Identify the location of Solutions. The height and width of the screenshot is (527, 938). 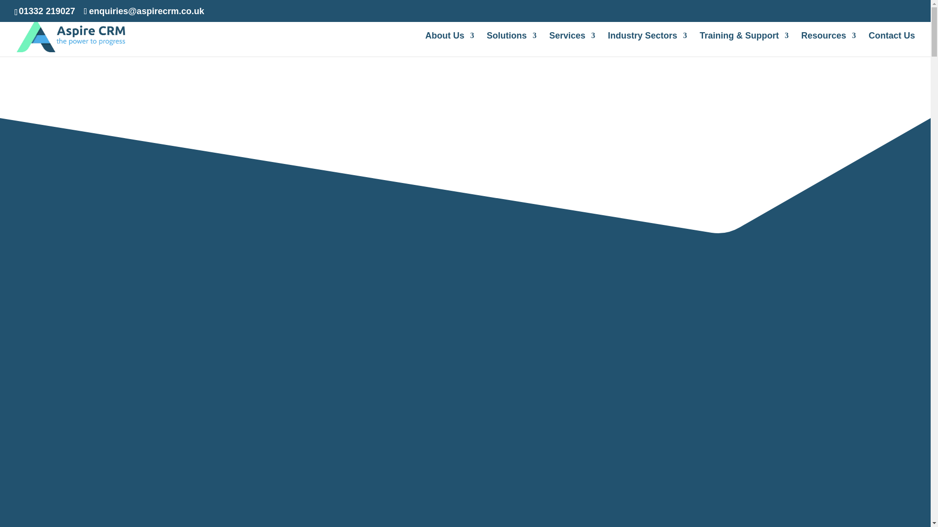
(512, 44).